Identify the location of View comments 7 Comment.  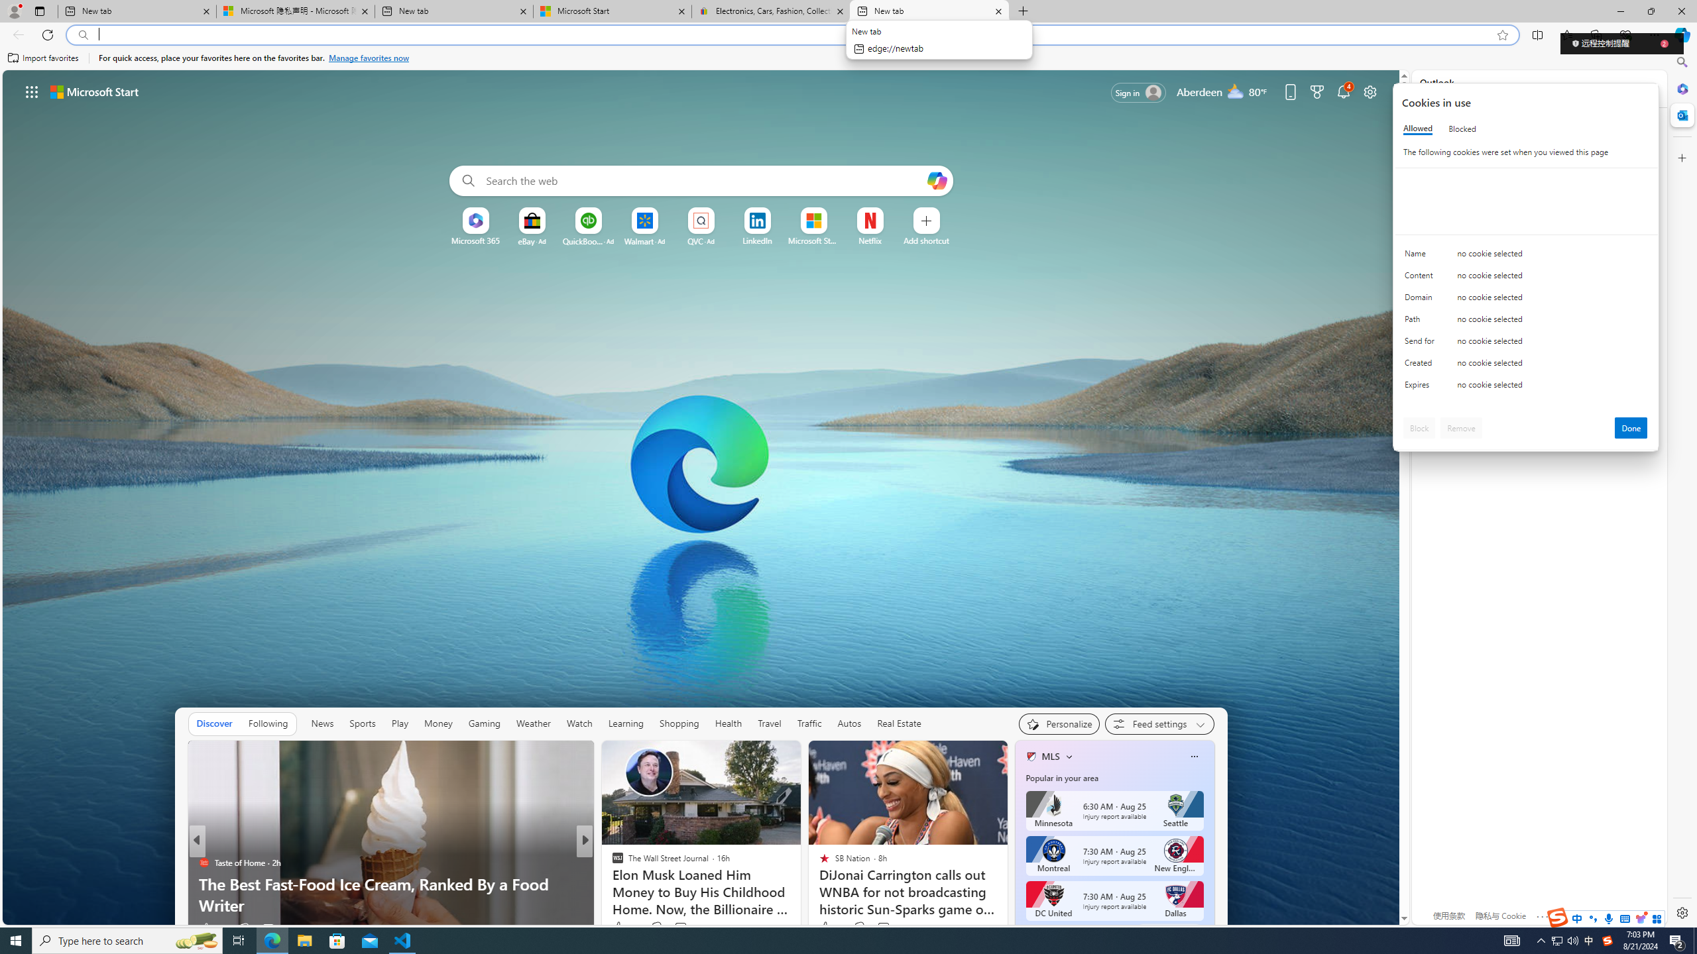
(883, 927).